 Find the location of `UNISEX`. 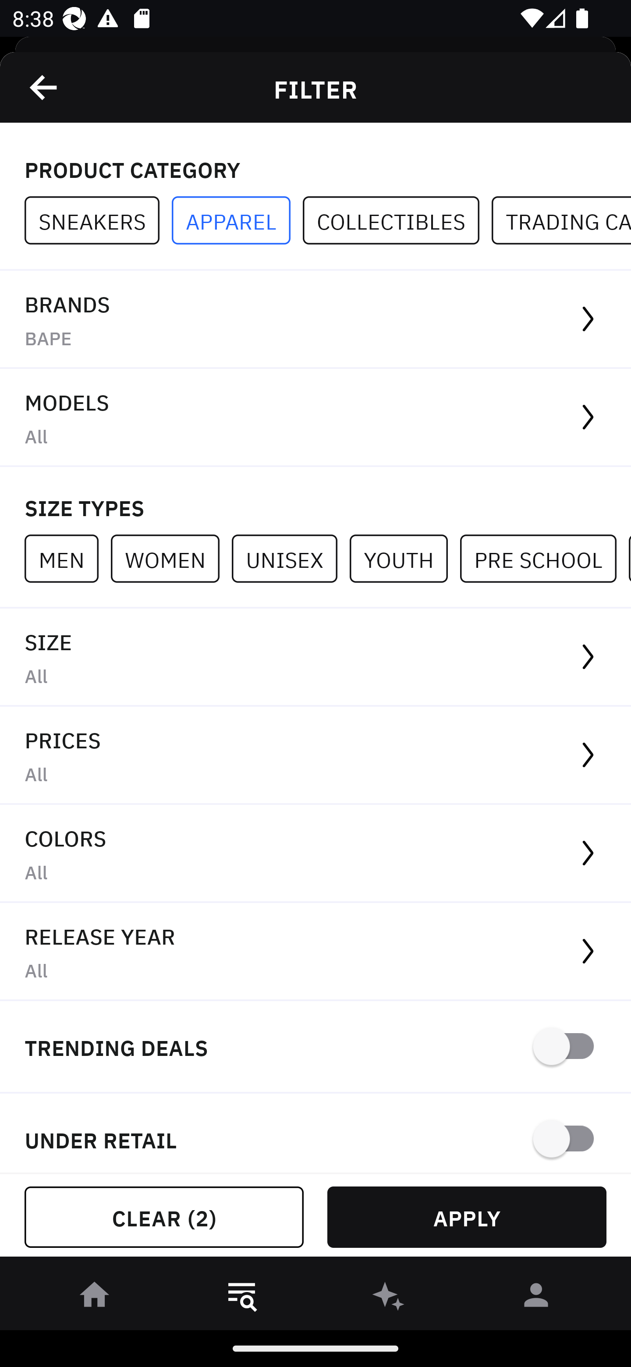

UNISEX is located at coordinates (290, 558).